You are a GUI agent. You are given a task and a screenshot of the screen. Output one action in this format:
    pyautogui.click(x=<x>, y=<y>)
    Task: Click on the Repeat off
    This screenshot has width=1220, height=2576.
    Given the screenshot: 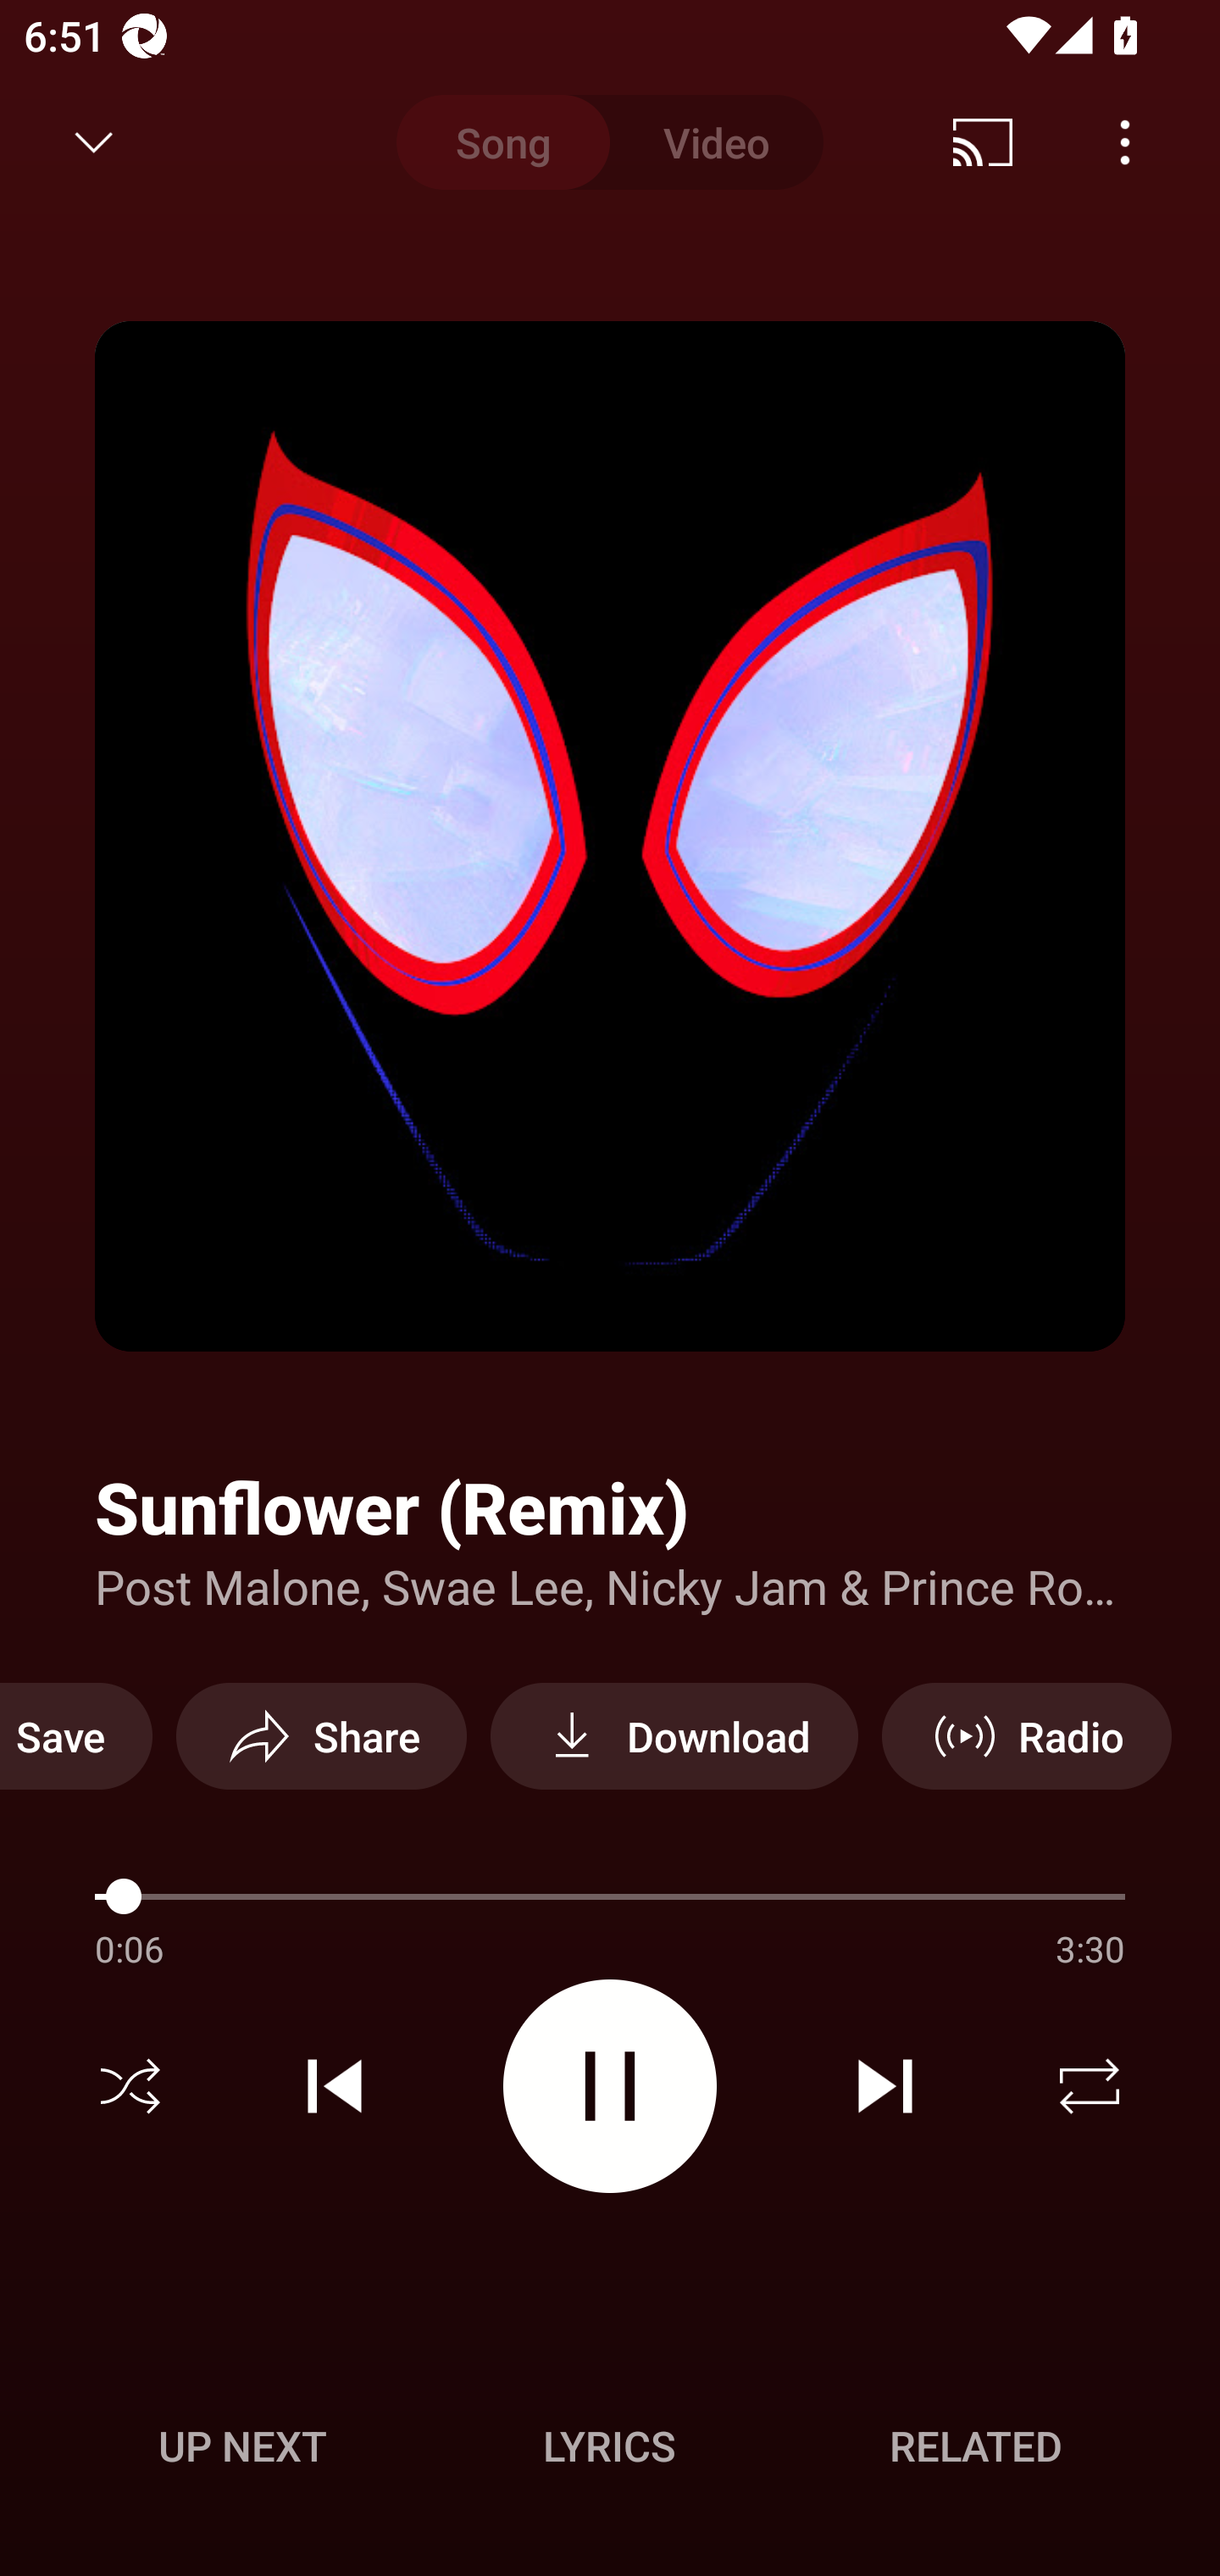 What is the action you would take?
    pyautogui.click(x=1090, y=2086)
    